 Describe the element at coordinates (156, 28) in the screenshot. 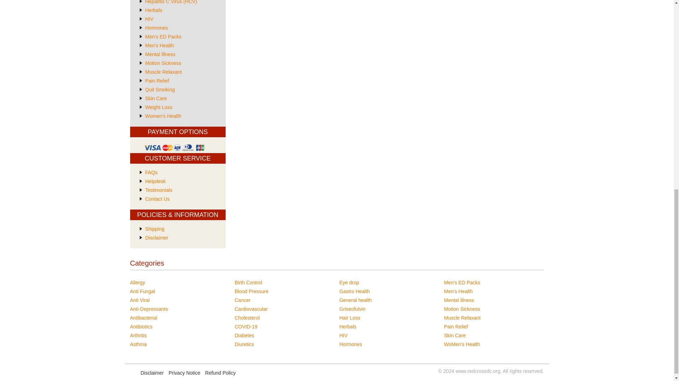

I see `Hormones` at that location.